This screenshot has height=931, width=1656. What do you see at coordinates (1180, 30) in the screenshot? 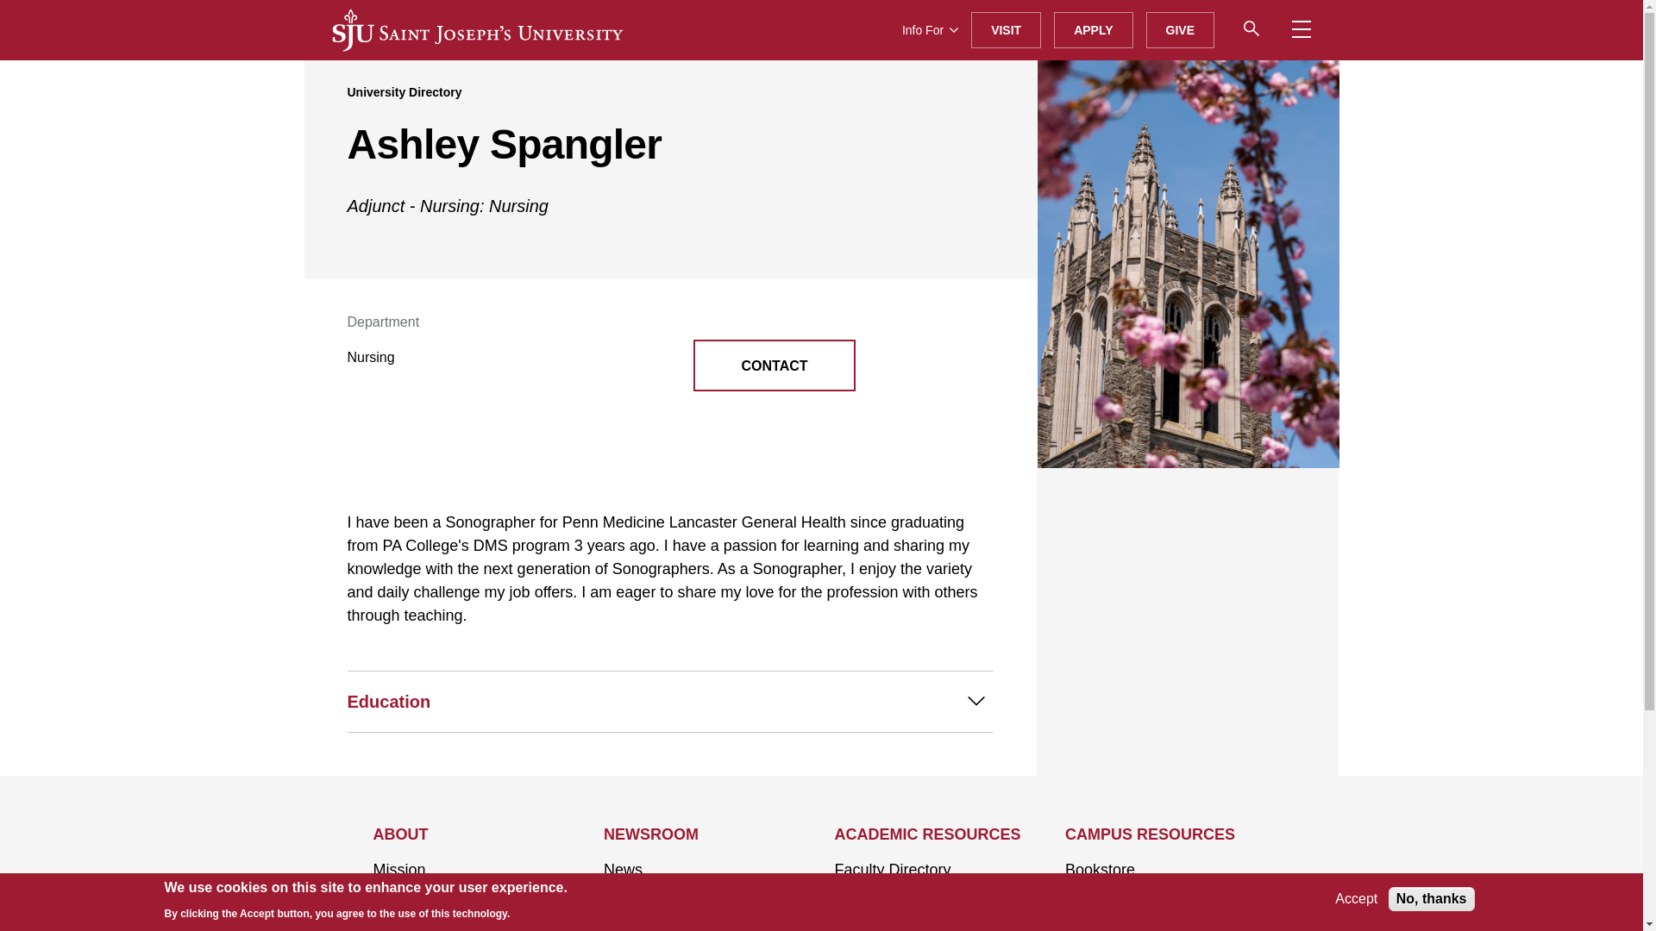
I see `GIVE` at bounding box center [1180, 30].